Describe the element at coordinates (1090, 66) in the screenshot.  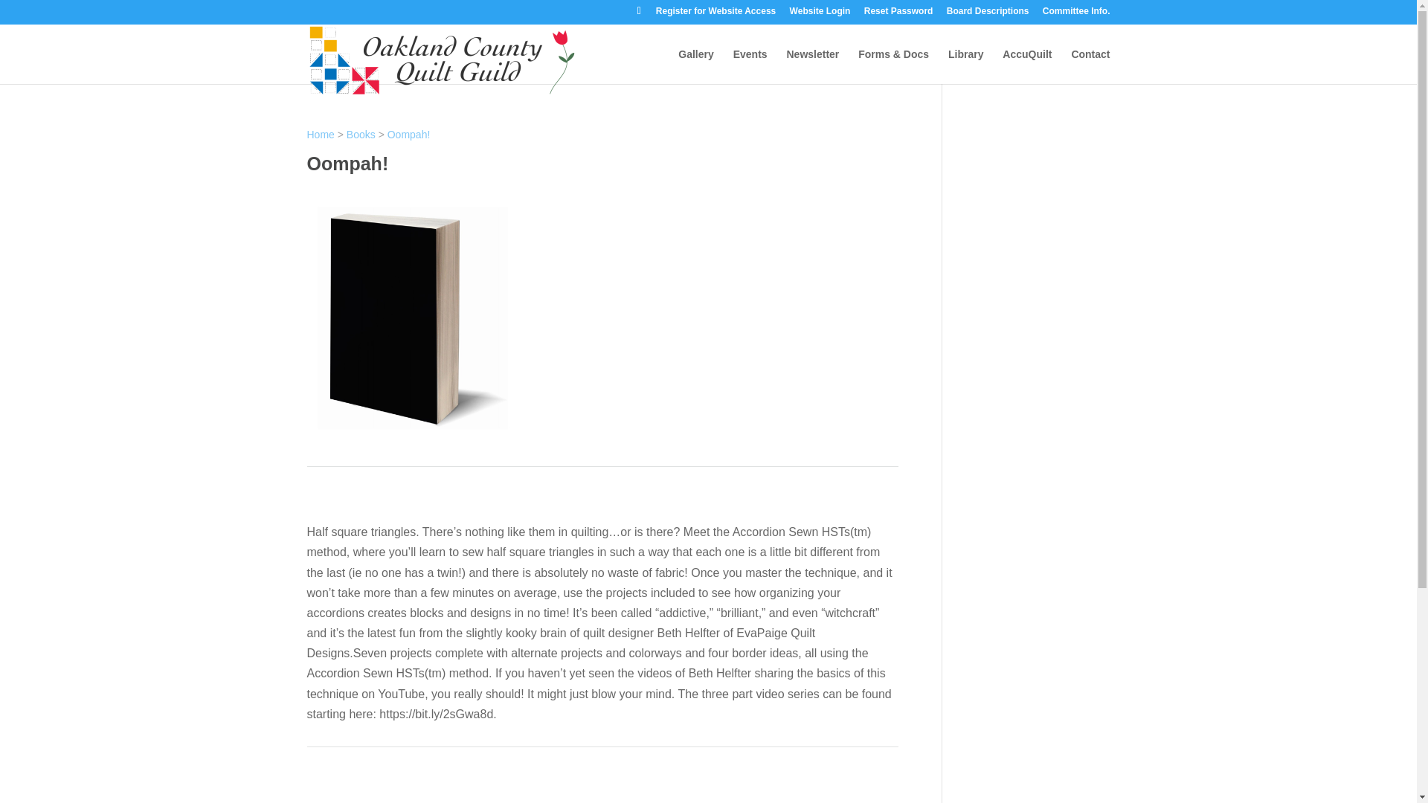
I see `Contact` at that location.